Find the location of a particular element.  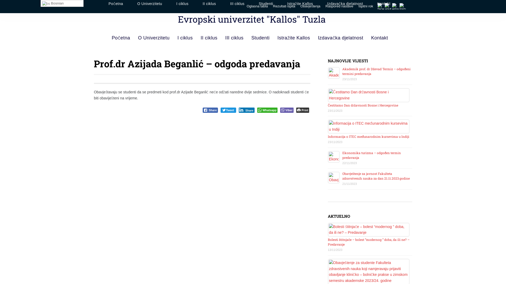

Kontakt is located at coordinates (379, 38).